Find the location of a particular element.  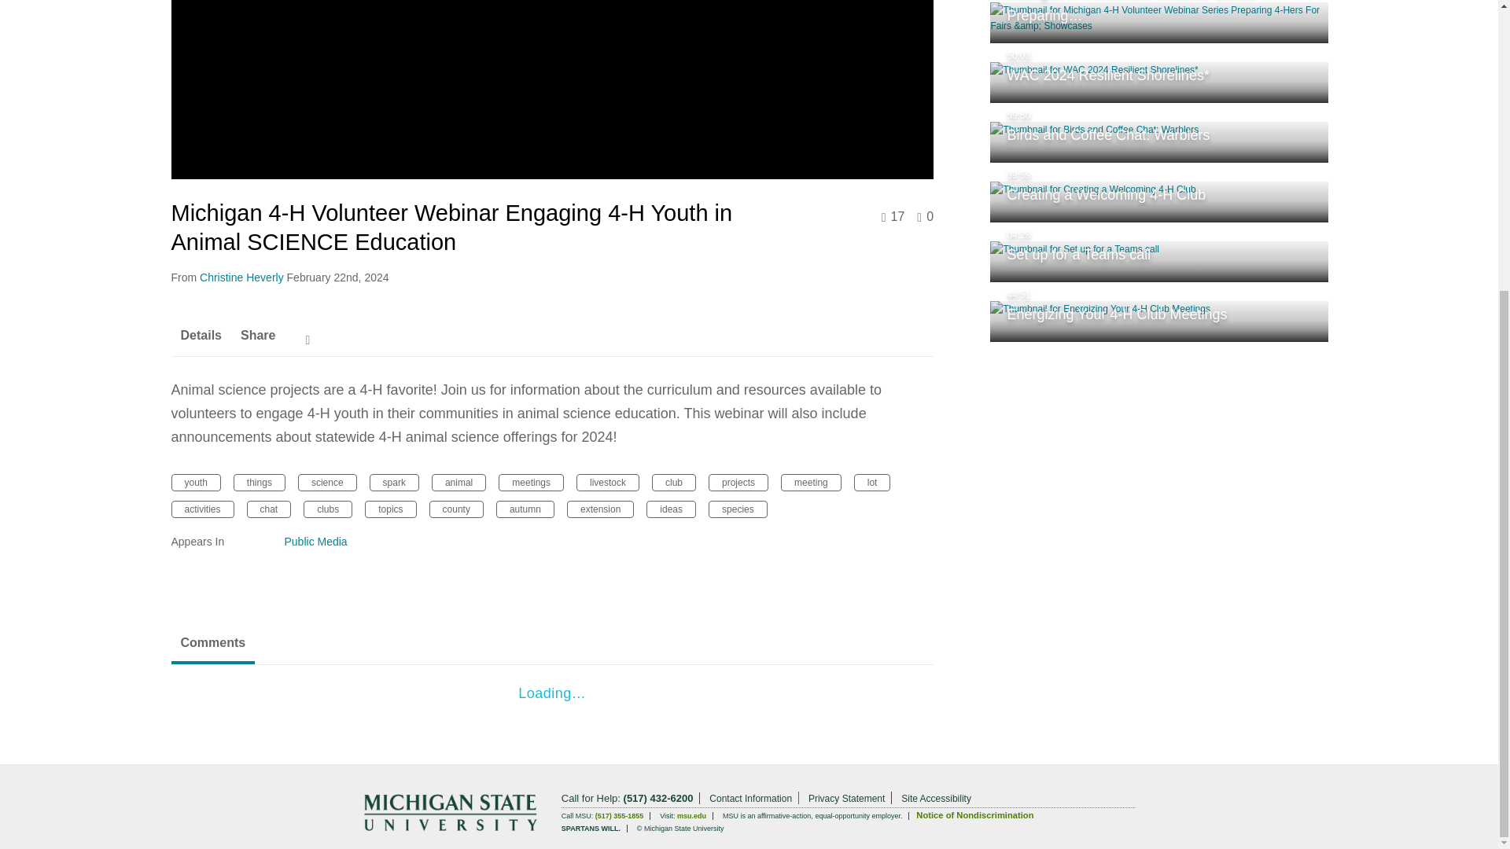

Birds and Coffee Chat: Warblers is located at coordinates (1159, 142).